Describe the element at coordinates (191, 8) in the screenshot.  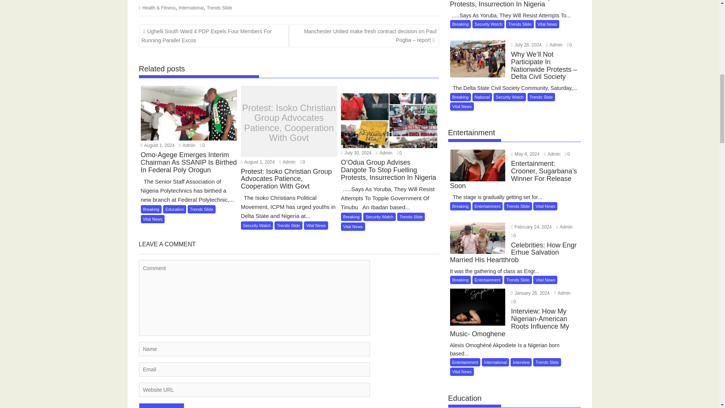
I see `International` at that location.